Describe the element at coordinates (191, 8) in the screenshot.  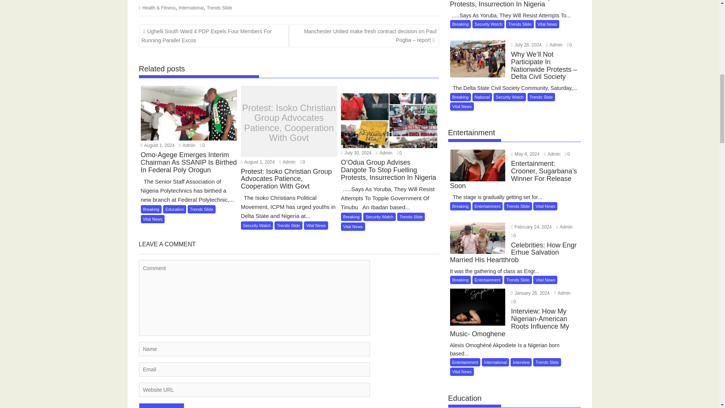
I see `International` at that location.